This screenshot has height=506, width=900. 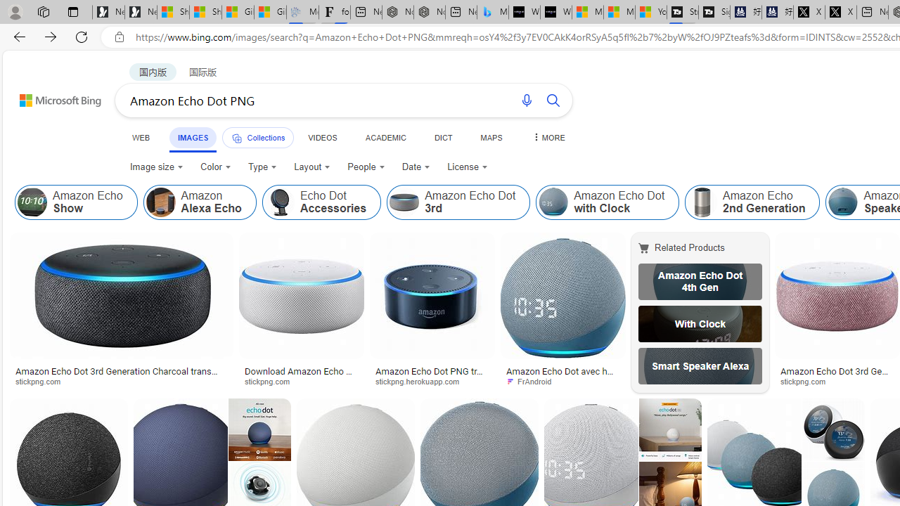 I want to click on Newsletter Sign Up, so click(x=141, y=13).